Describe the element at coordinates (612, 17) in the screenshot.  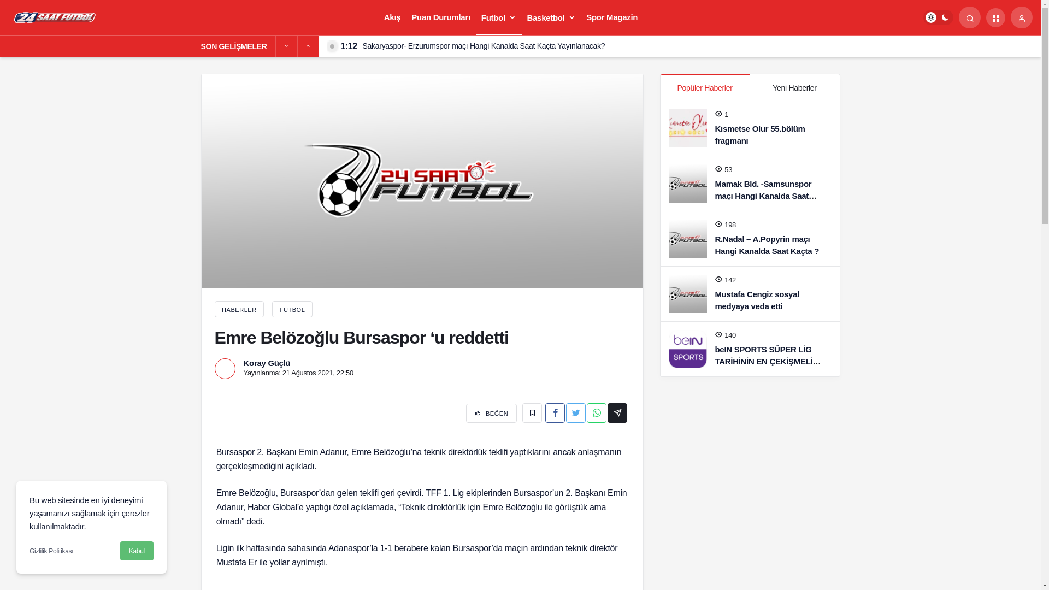
I see `Spor Magazin` at that location.